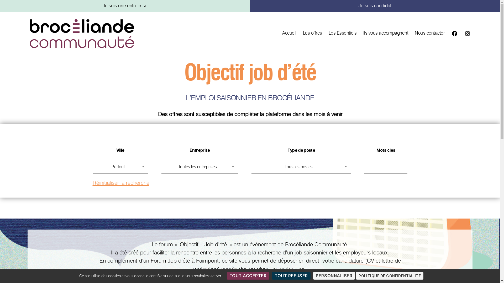  What do you see at coordinates (248, 276) in the screenshot?
I see `TOUT ACCEPTER` at bounding box center [248, 276].